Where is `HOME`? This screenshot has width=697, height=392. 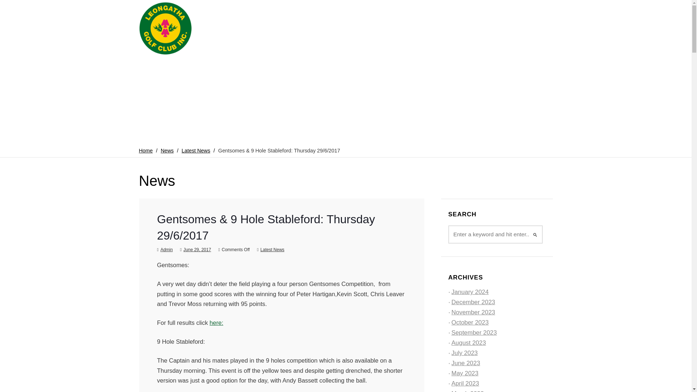 HOME is located at coordinates (194, 68).